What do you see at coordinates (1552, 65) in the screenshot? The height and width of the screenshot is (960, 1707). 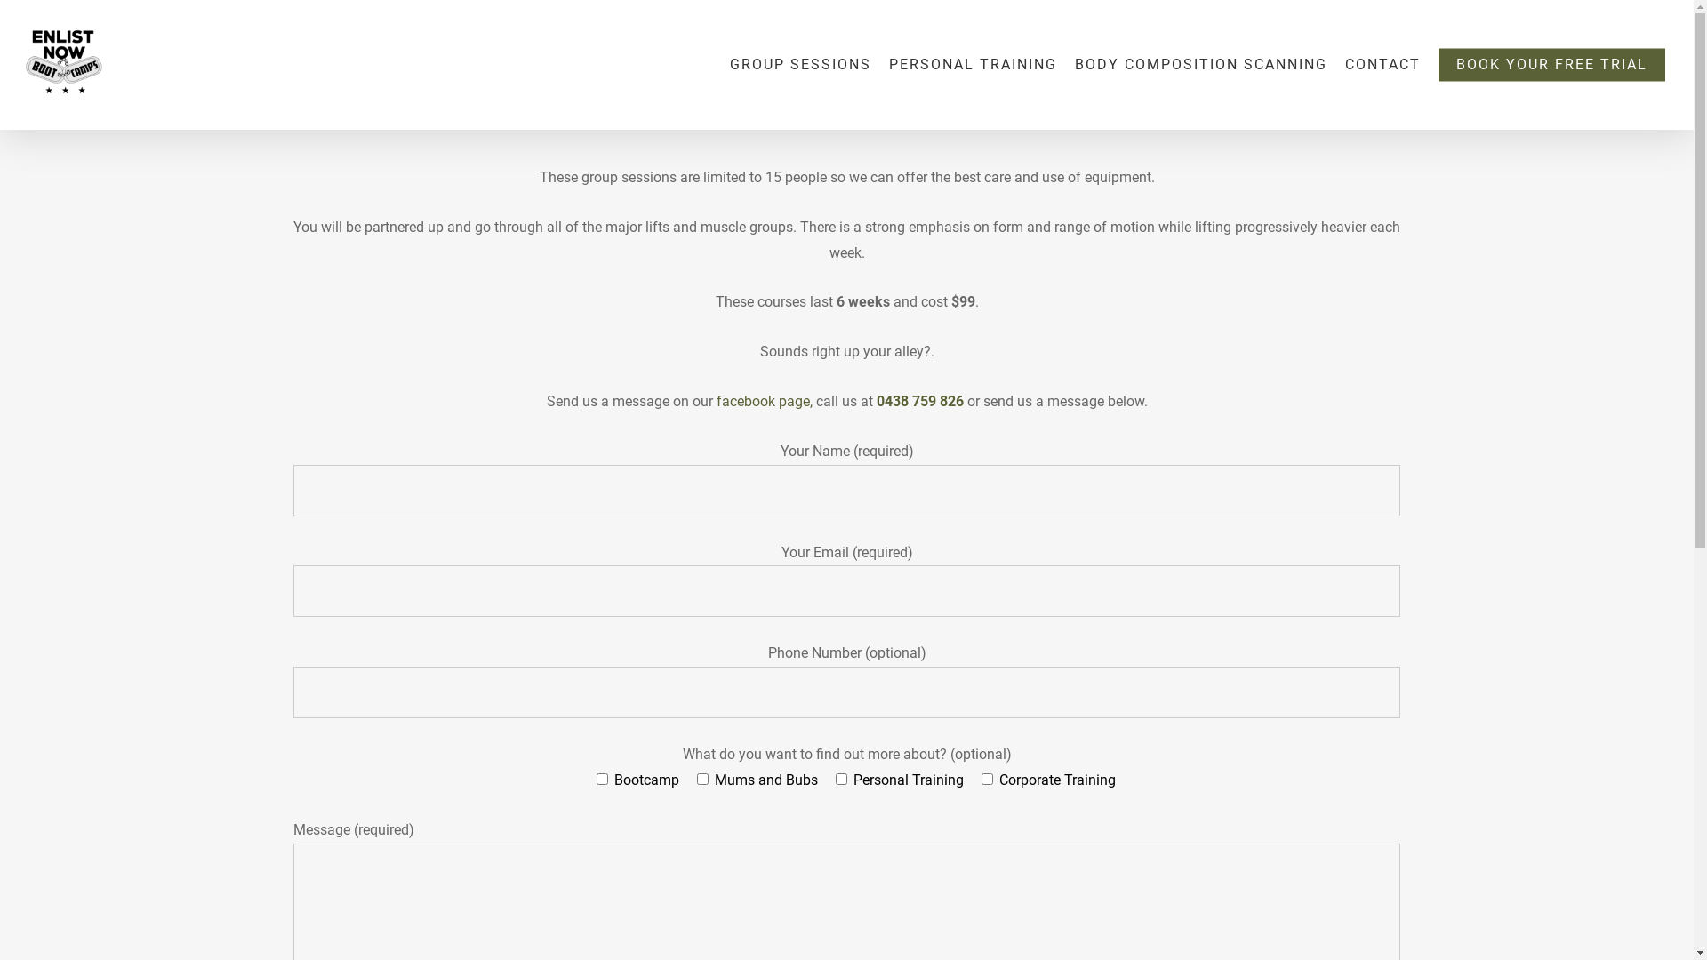 I see `BOOK YOUR FREE TRIAL` at bounding box center [1552, 65].